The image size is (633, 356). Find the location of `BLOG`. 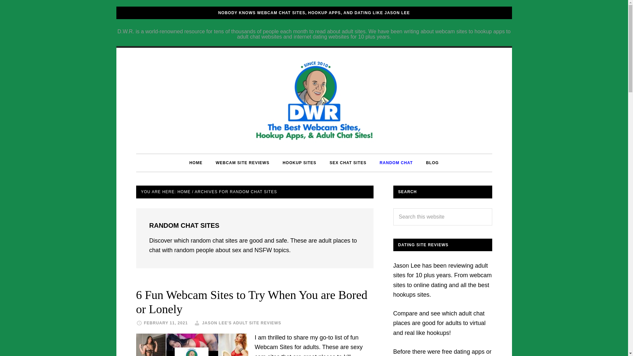

BLOG is located at coordinates (432, 163).